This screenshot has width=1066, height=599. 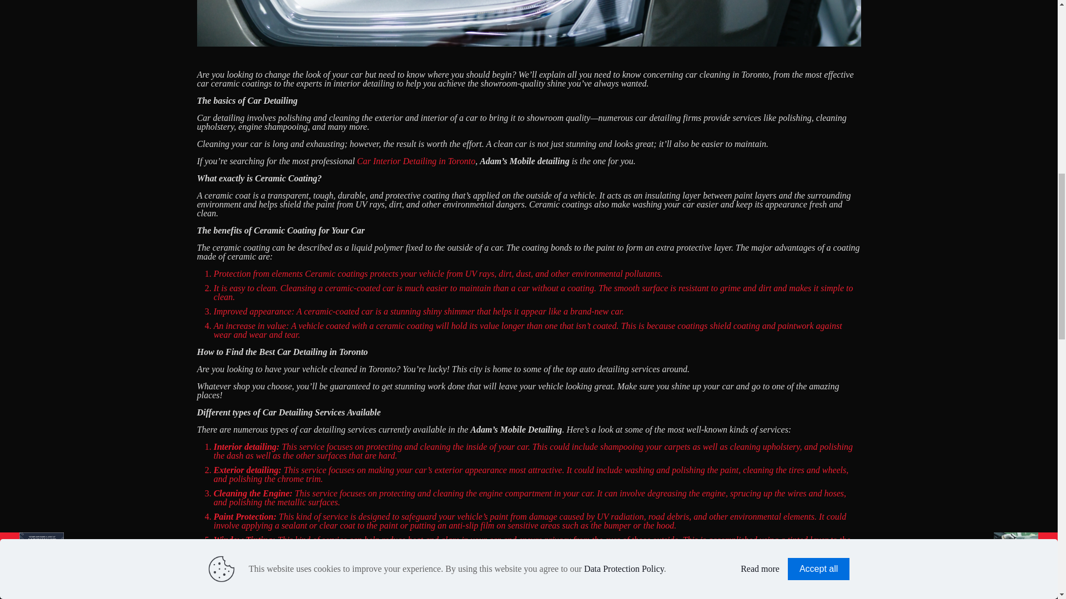 I want to click on Car Interior Detailing in Toronto, so click(x=416, y=161).